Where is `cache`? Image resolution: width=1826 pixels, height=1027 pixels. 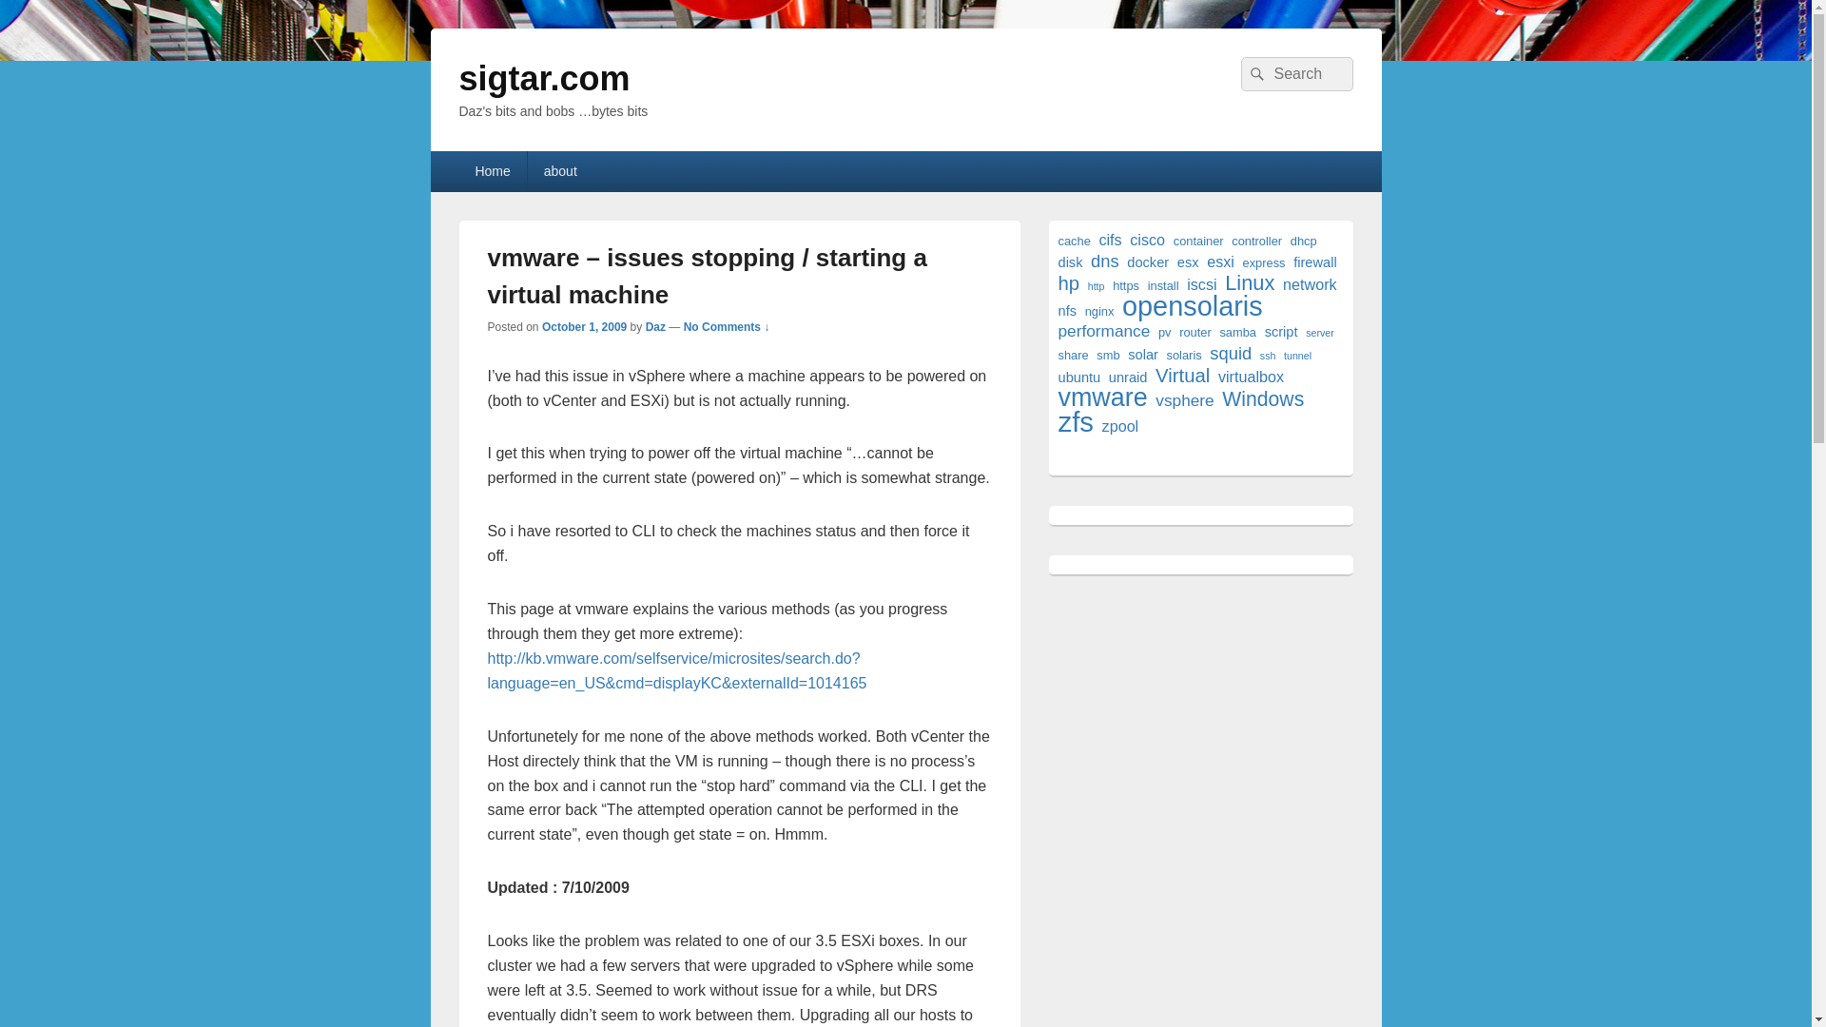
cache is located at coordinates (1073, 241).